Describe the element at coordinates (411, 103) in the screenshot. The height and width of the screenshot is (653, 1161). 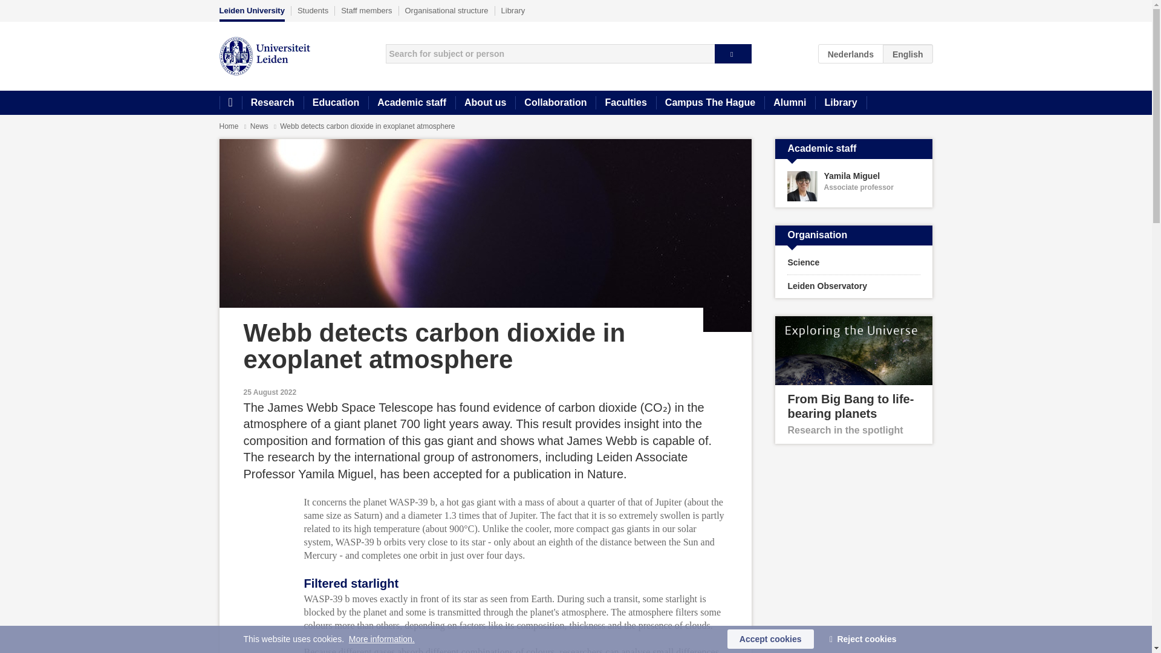
I see `Academic staff` at that location.